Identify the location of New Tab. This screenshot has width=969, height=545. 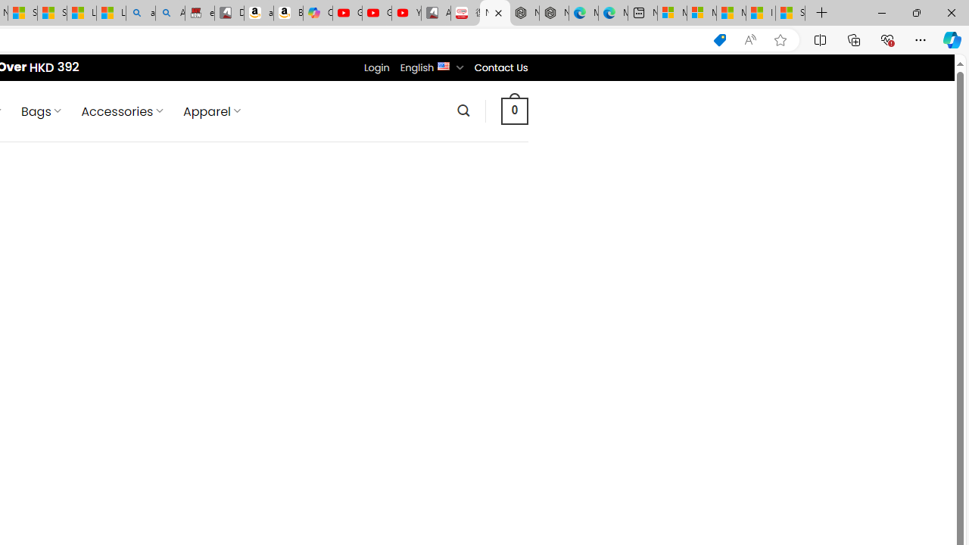
(822, 14).